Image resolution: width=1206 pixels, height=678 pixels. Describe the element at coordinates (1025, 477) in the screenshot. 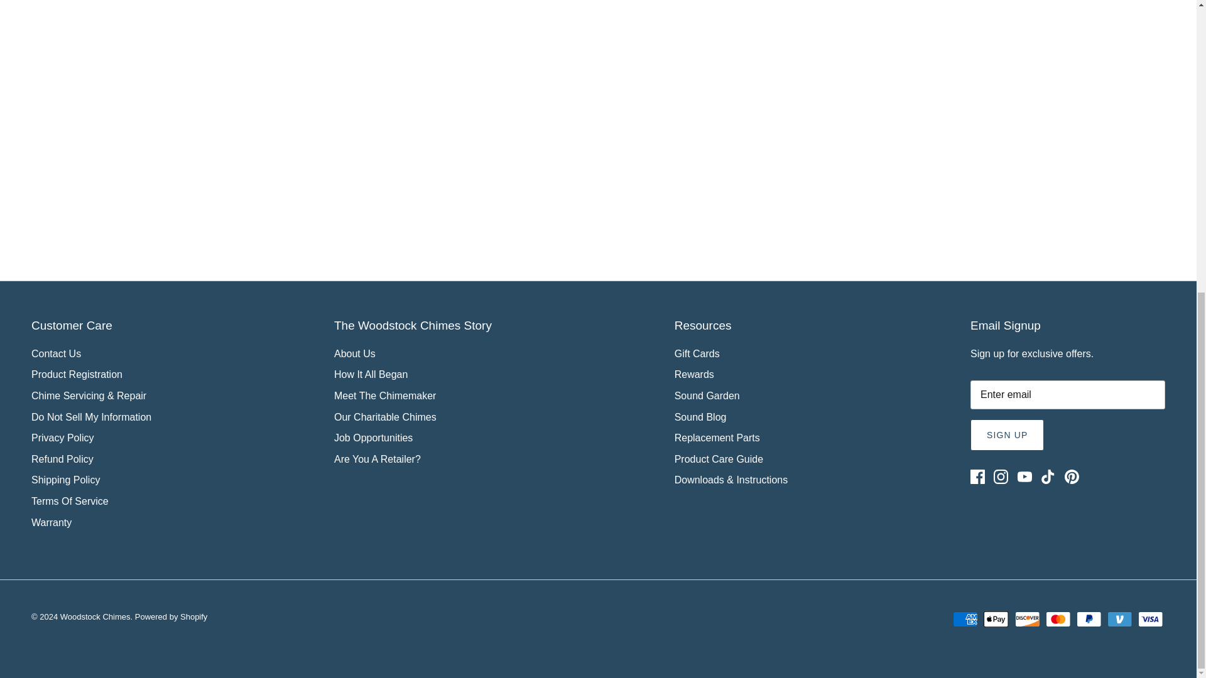

I see `Youtube` at that location.